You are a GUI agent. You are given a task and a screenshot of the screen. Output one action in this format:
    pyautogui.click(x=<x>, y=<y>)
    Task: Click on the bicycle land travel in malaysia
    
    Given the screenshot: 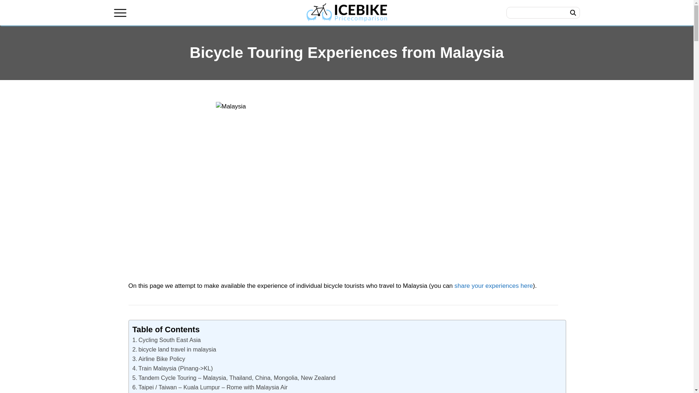 What is the action you would take?
    pyautogui.click(x=174, y=349)
    